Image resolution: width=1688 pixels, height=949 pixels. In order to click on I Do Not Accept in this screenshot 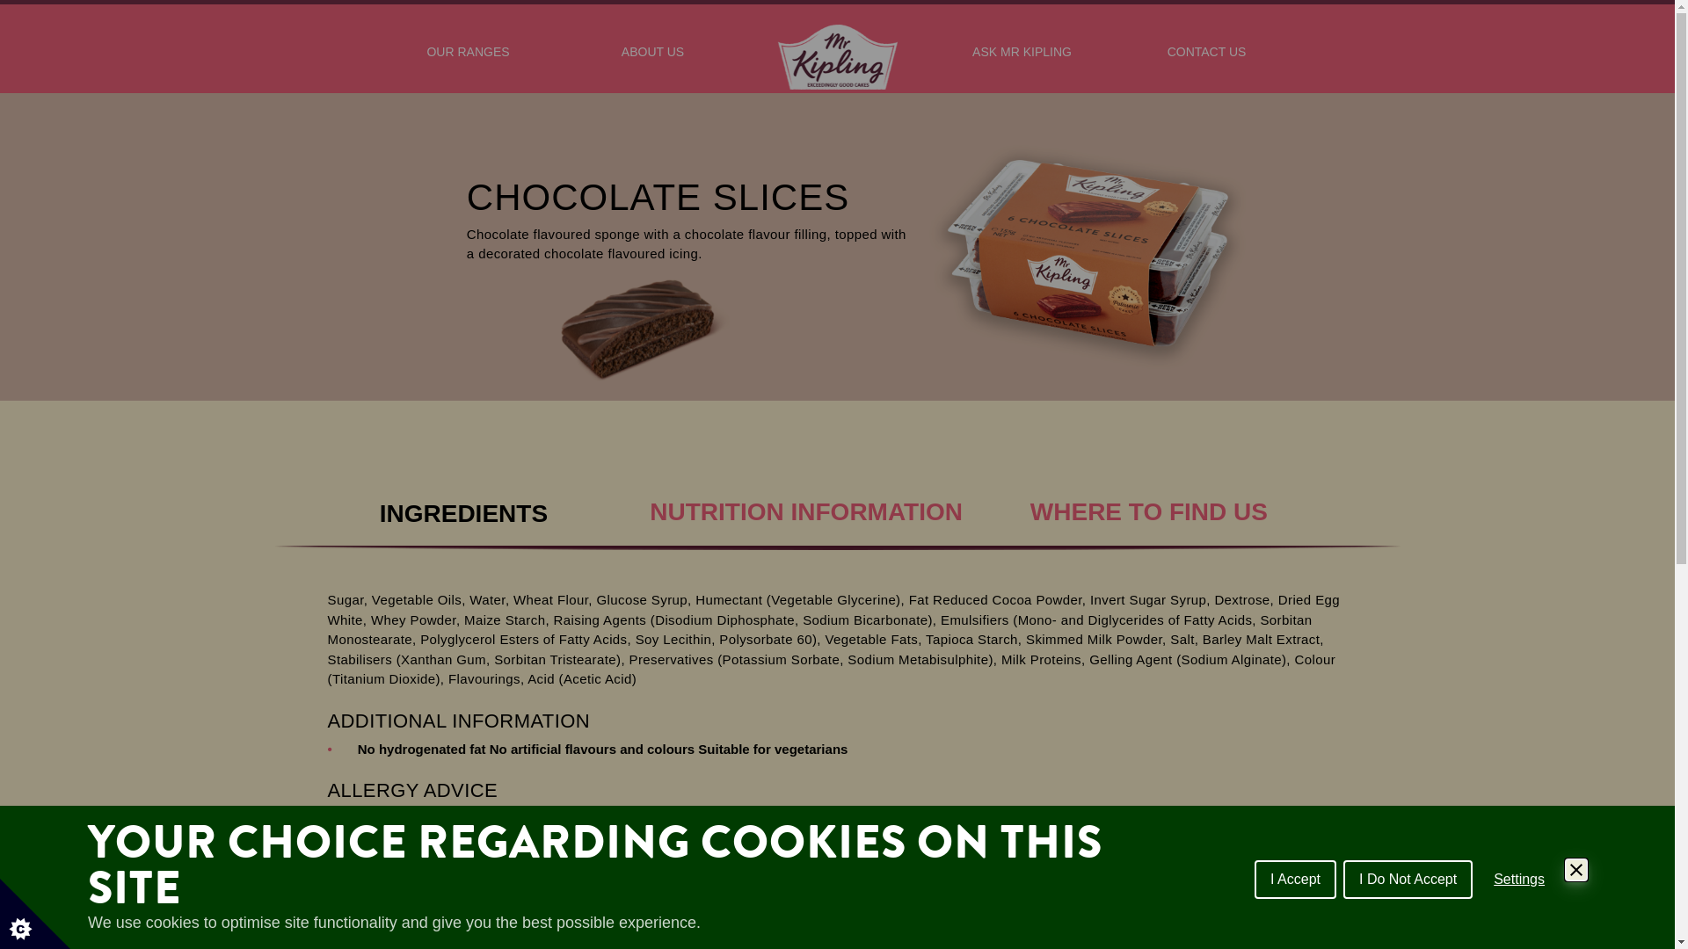, I will do `click(1408, 879)`.